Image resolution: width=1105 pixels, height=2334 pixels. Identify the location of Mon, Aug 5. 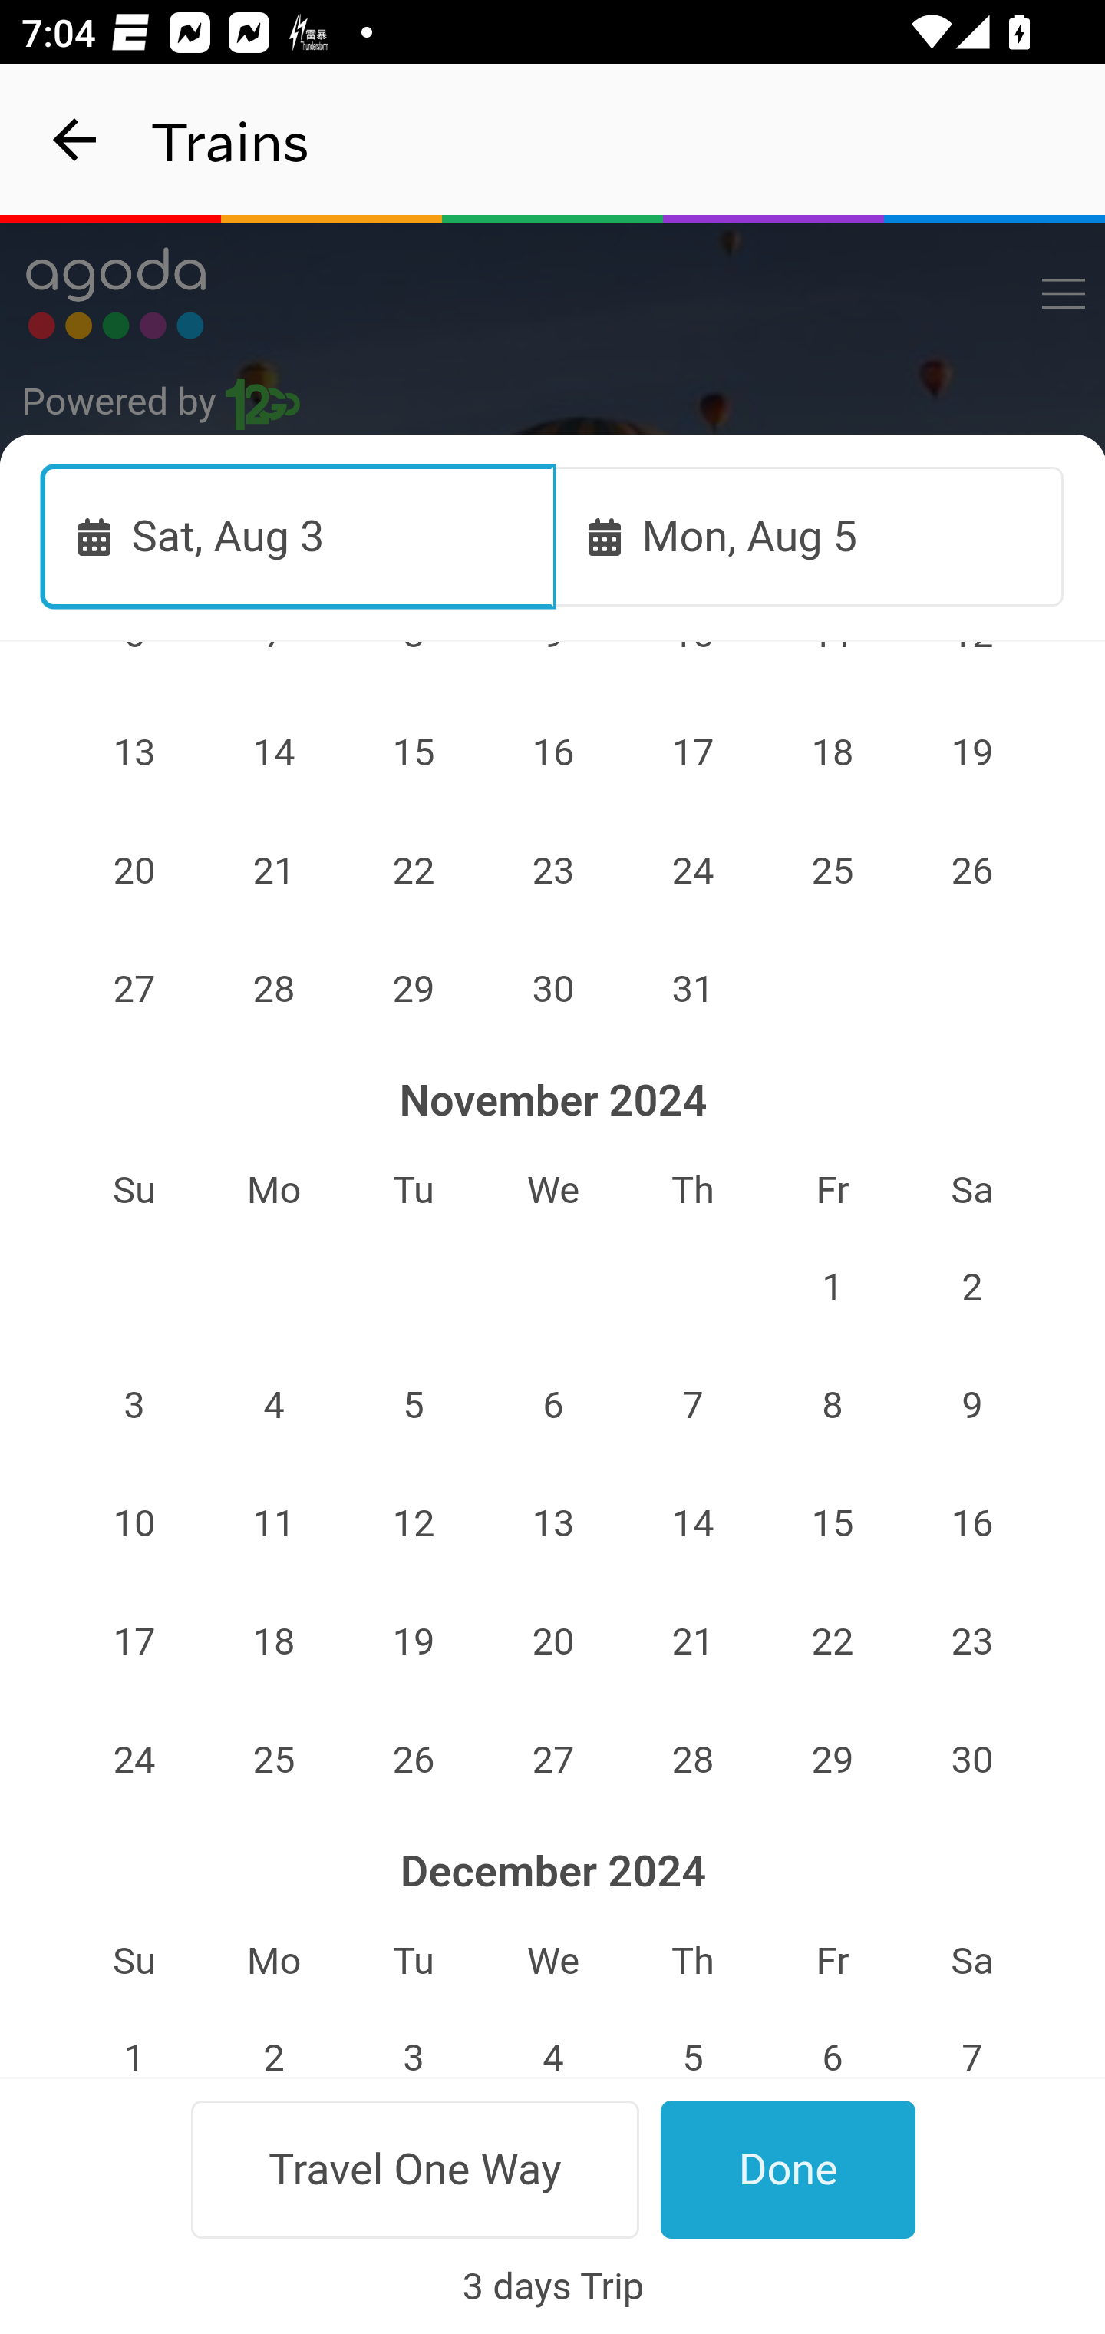
(810, 535).